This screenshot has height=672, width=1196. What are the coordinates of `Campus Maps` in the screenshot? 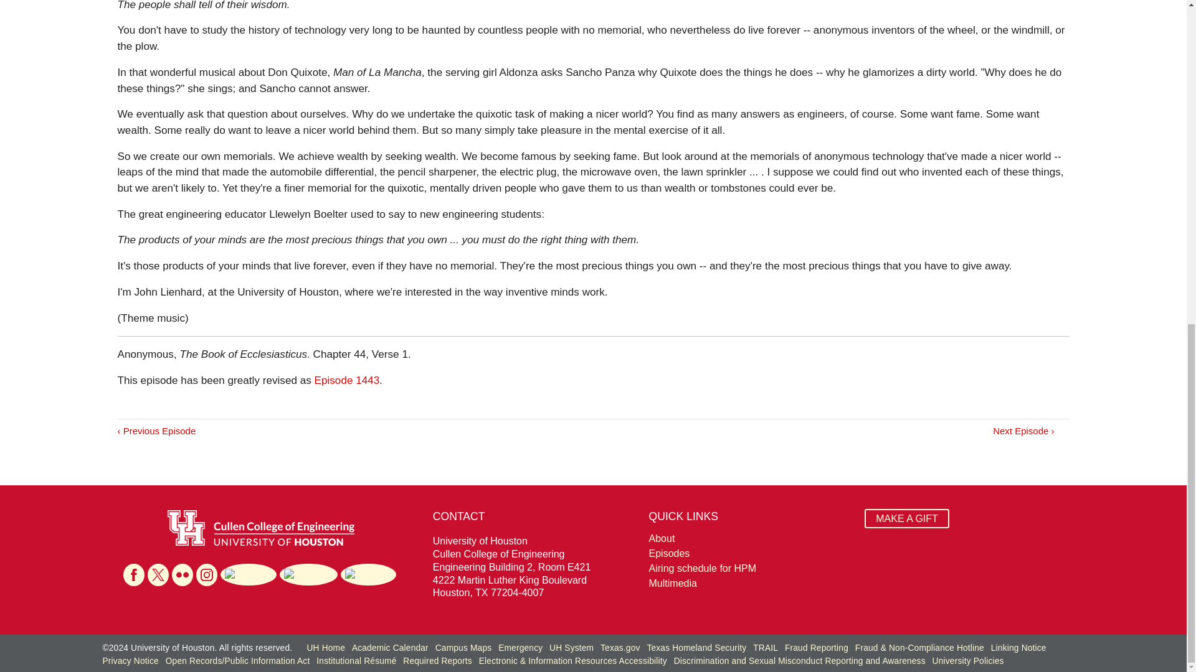 It's located at (463, 647).